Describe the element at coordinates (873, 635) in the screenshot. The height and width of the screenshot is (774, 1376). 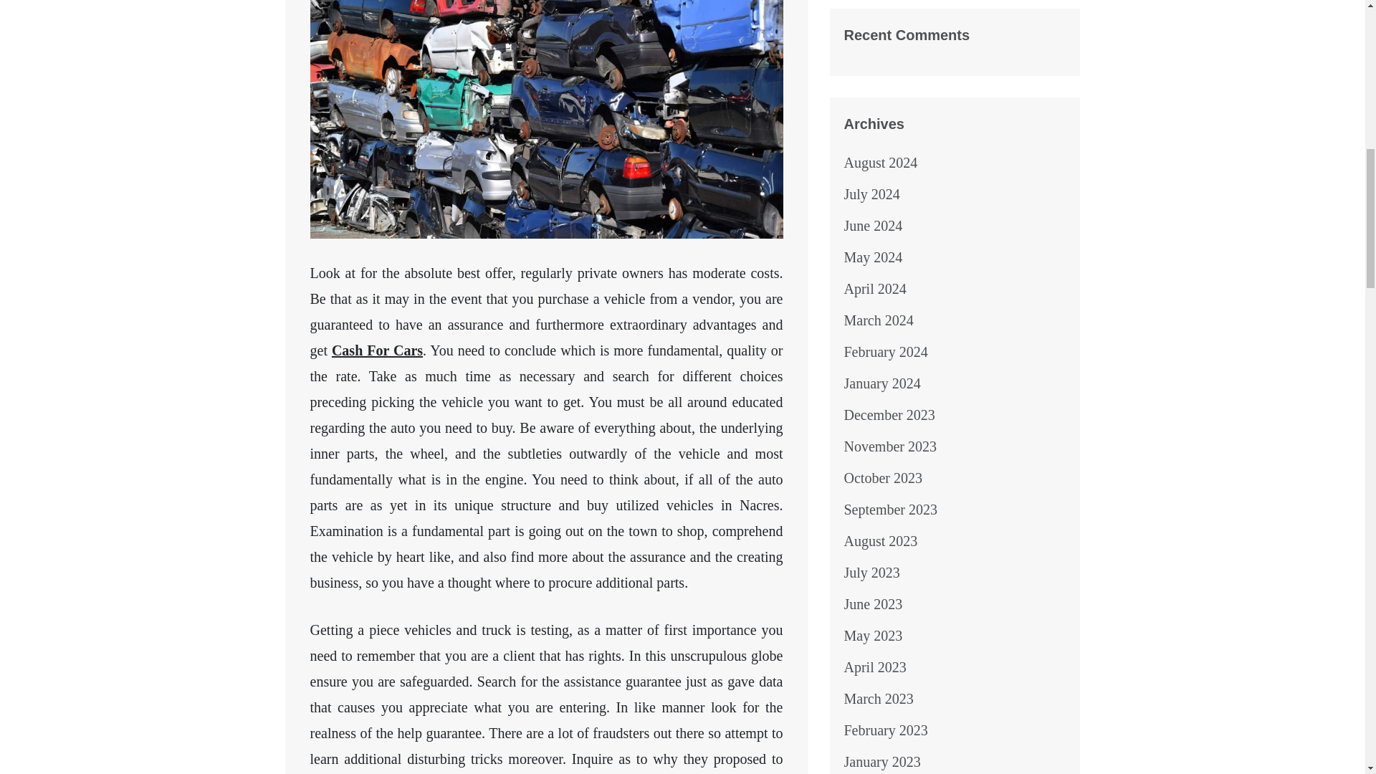
I see `May 2023` at that location.